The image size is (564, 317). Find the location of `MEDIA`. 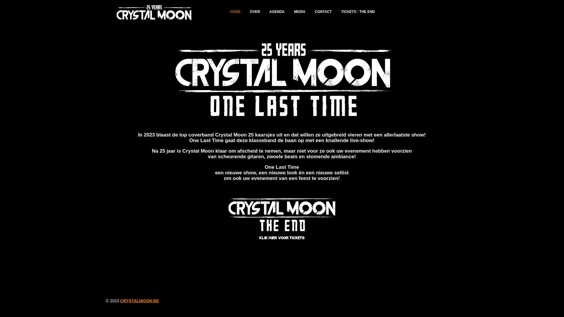

MEDIA is located at coordinates (298, 12).